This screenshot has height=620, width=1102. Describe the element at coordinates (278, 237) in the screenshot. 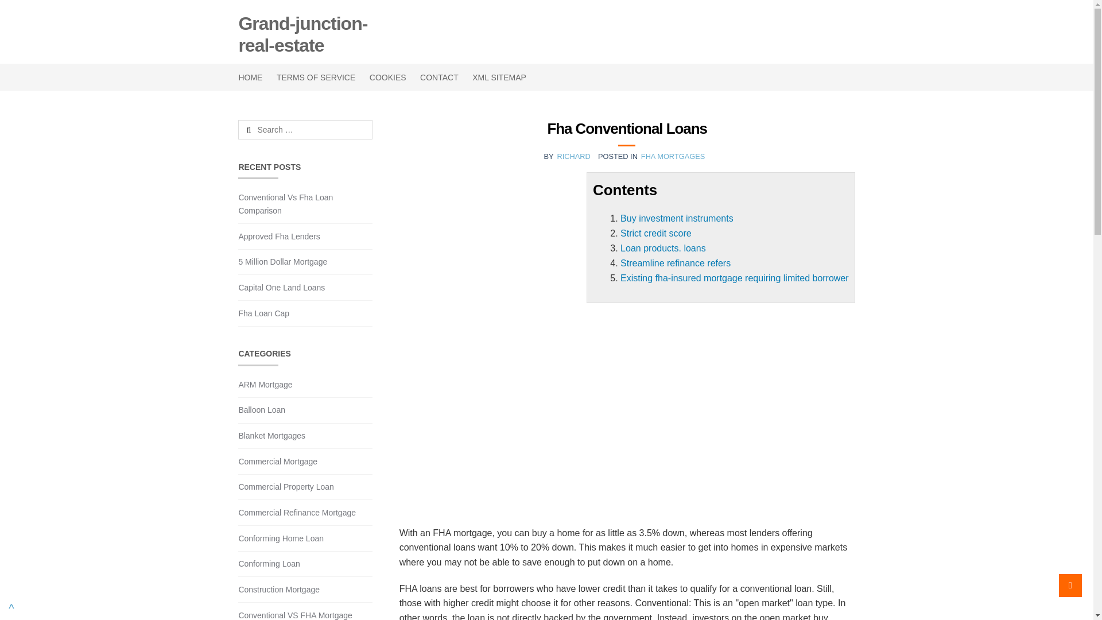

I see `Approved Fha Lenders` at that location.